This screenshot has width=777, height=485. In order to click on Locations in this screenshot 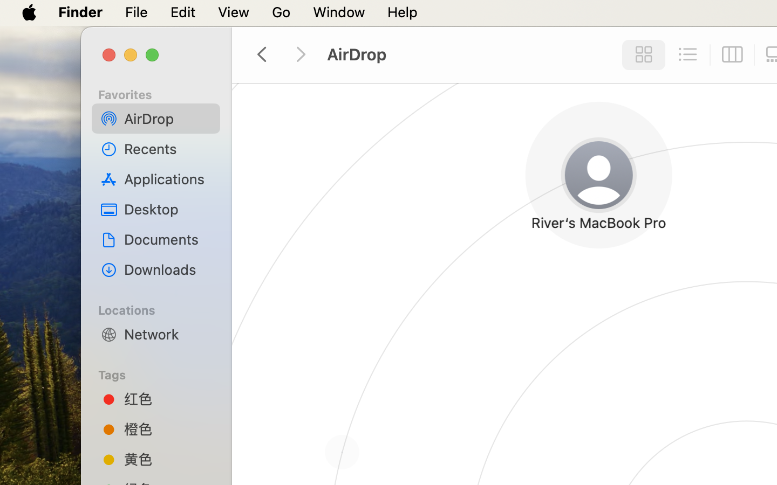, I will do `click(162, 309)`.